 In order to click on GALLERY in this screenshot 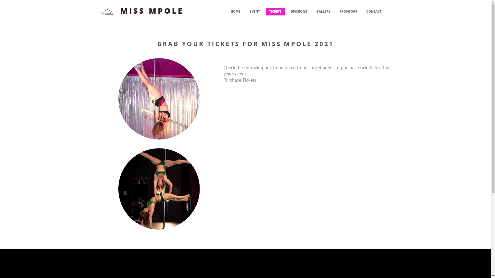, I will do `click(323, 12)`.